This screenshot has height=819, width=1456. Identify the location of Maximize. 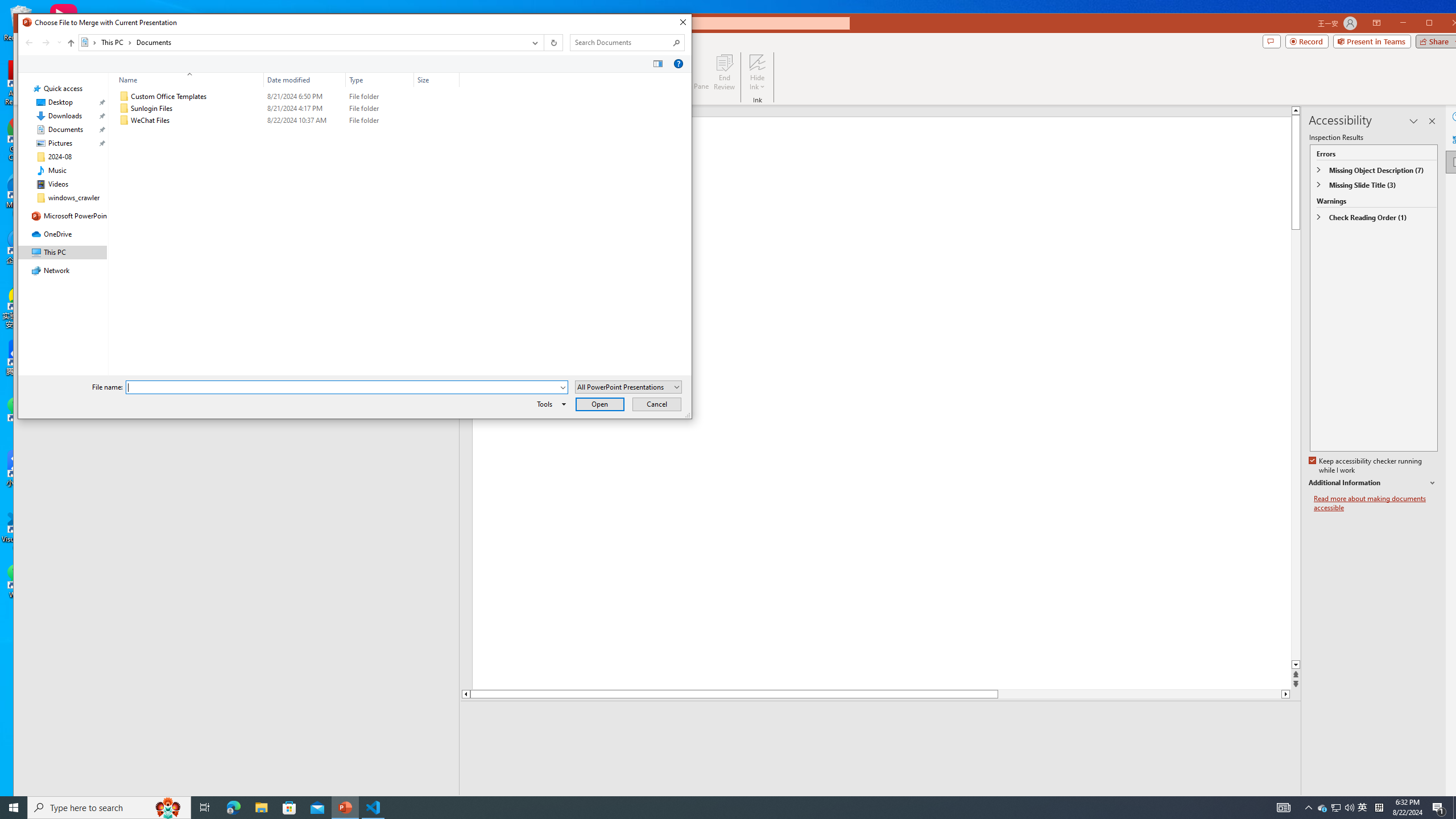
(1446, 24).